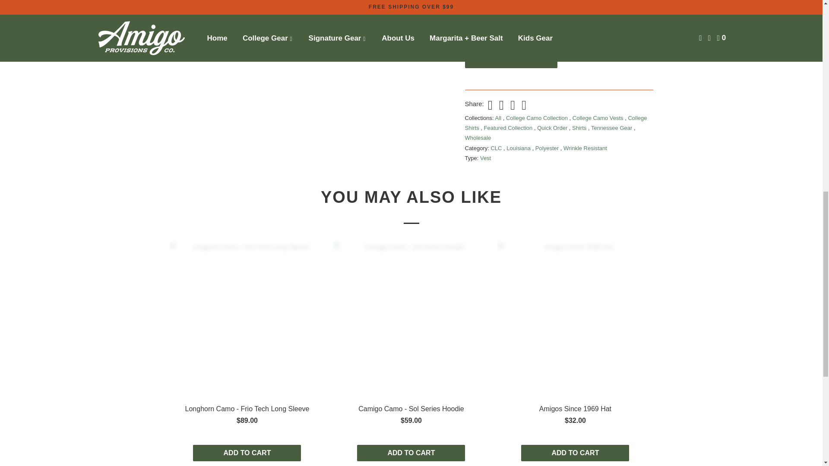 This screenshot has width=829, height=466. Describe the element at coordinates (579, 128) in the screenshot. I see `Shirts` at that location.